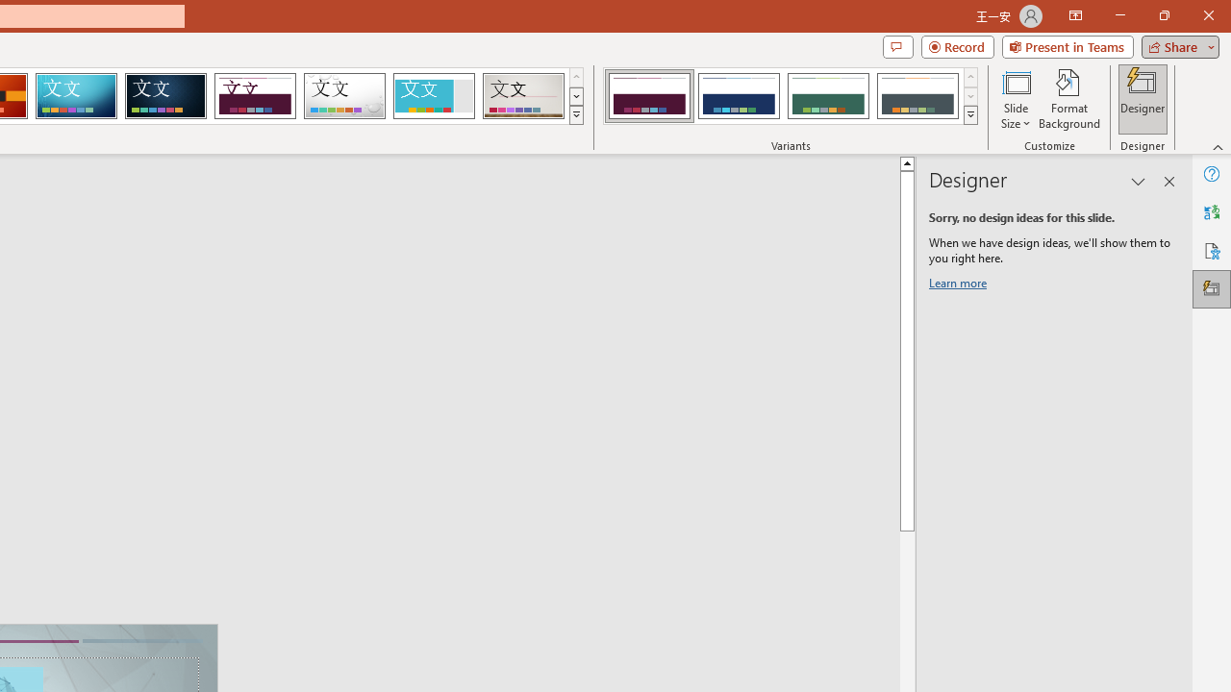 The image size is (1231, 692). What do you see at coordinates (1069, 98) in the screenshot?
I see `Format Background` at bounding box center [1069, 98].